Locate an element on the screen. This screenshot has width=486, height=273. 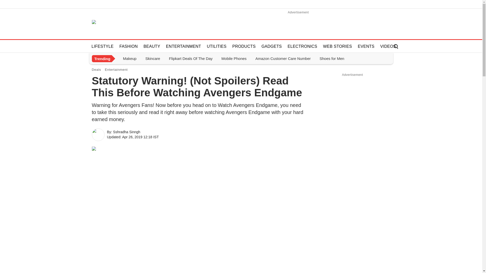
HotDeals360 is located at coordinates (105, 24).